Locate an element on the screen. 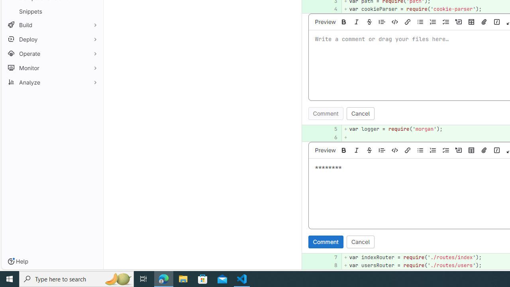 This screenshot has height=287, width=510. Preview is located at coordinates (325, 150).